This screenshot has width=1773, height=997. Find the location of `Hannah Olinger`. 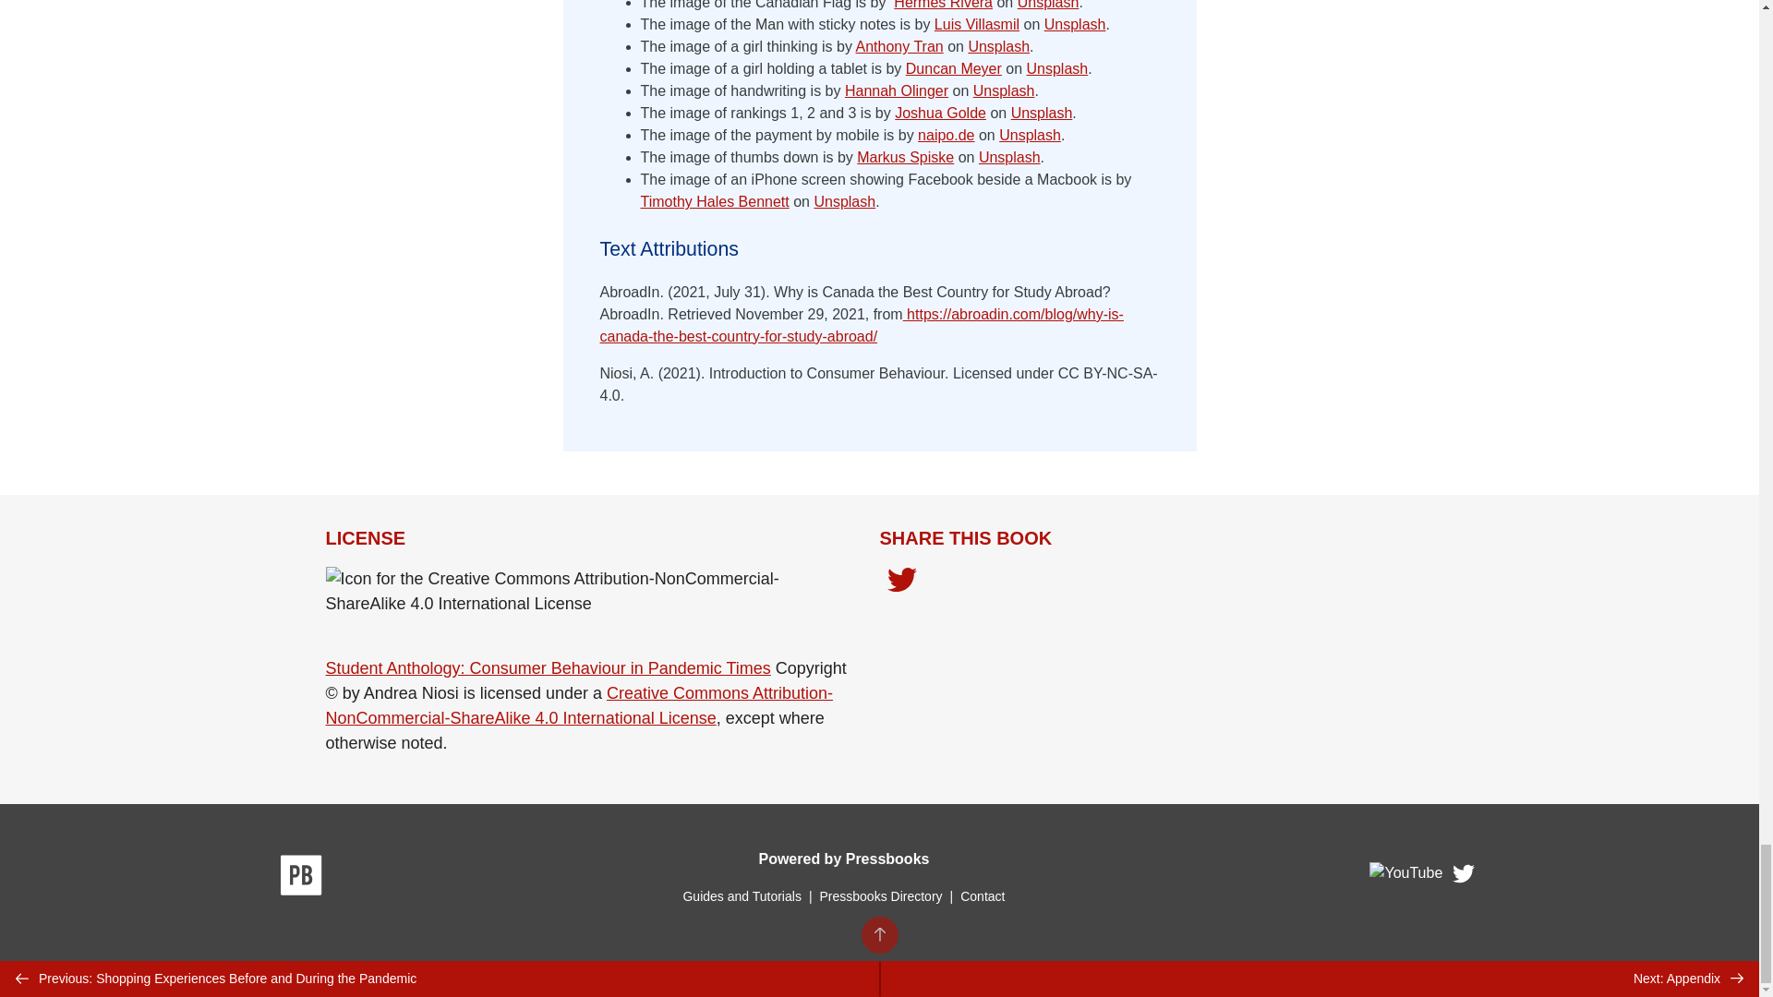

Hannah Olinger is located at coordinates (897, 90).